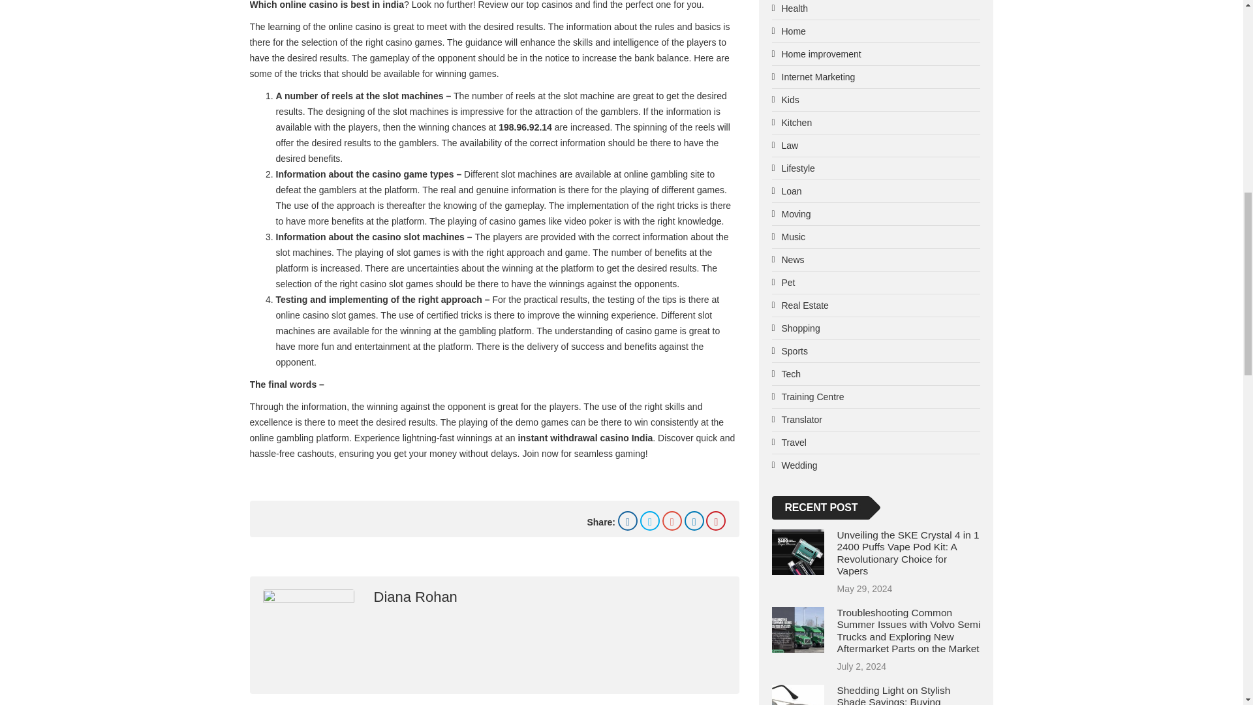  I want to click on instant withdrawal casino India, so click(585, 438).